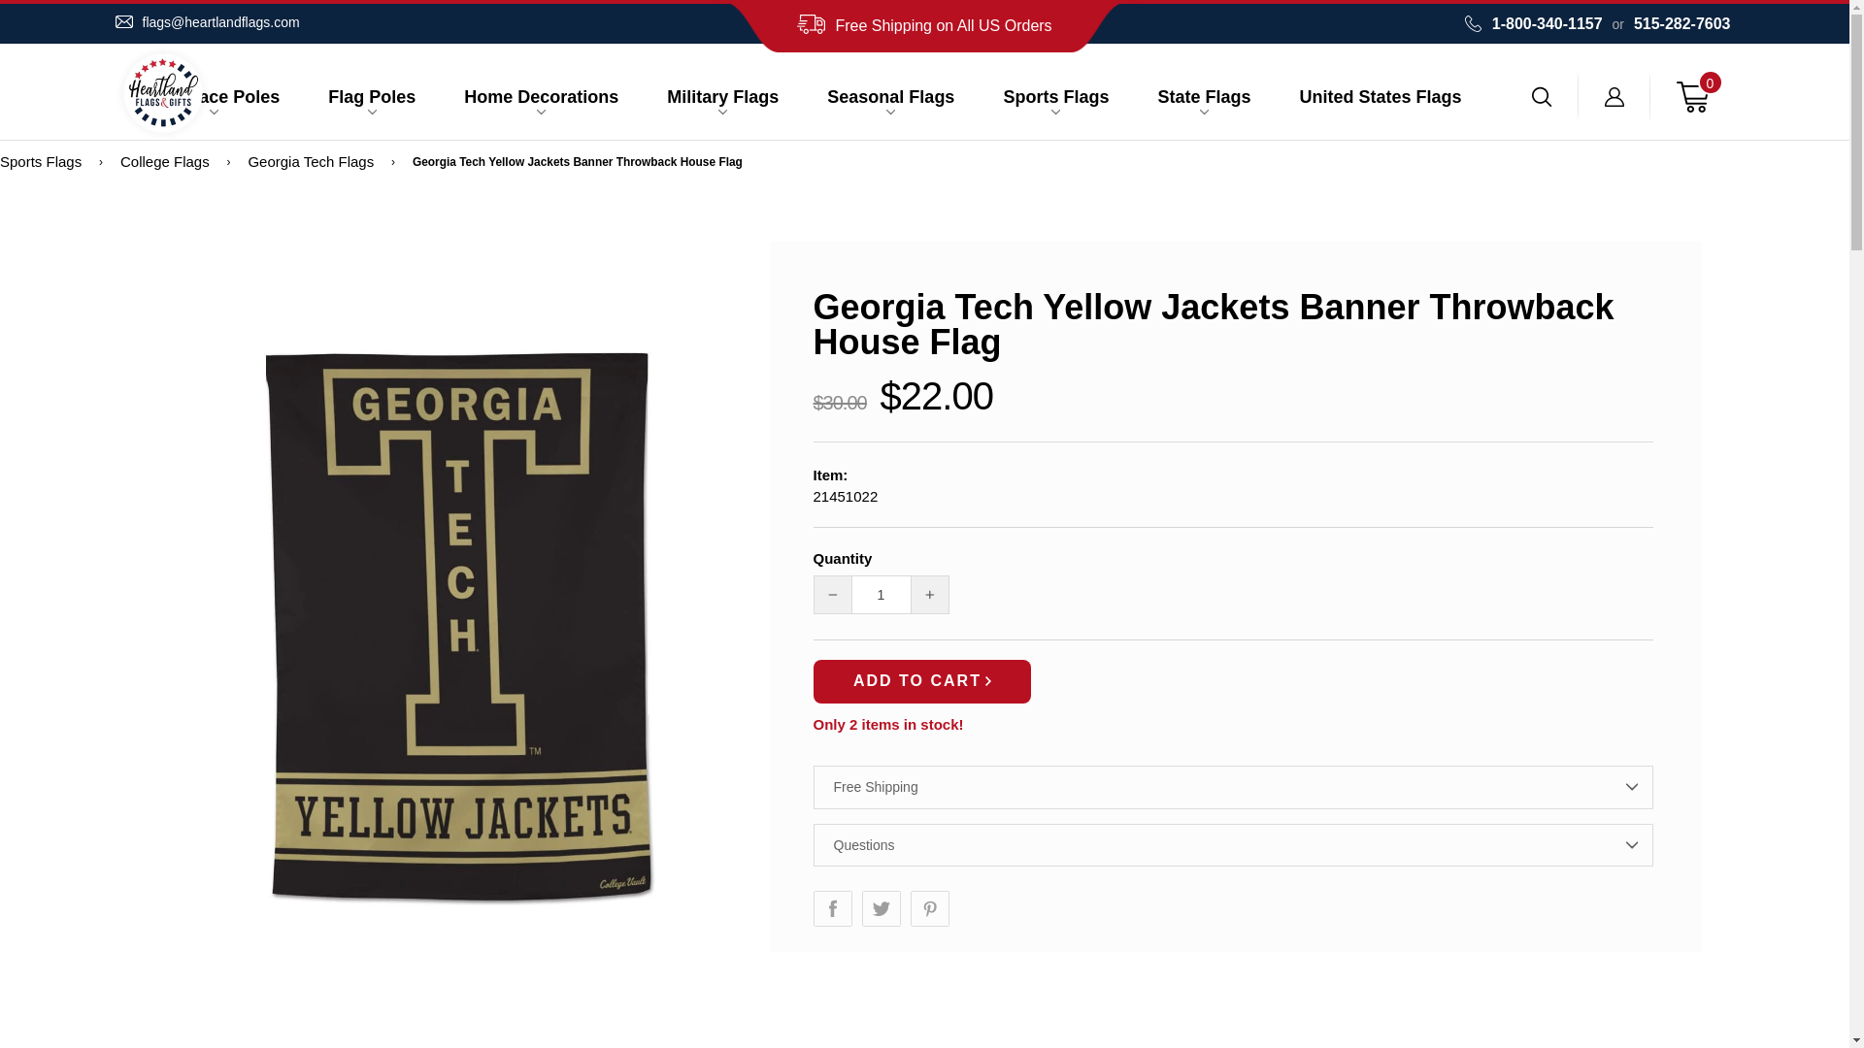 This screenshot has height=1048, width=1864. I want to click on Pin on Pinterest, so click(930, 908).